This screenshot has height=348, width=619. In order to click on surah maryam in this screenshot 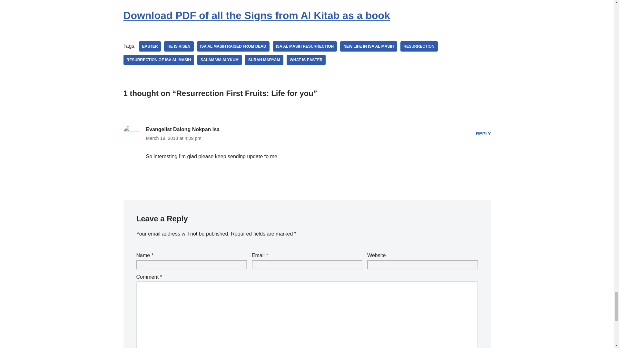, I will do `click(264, 60)`.